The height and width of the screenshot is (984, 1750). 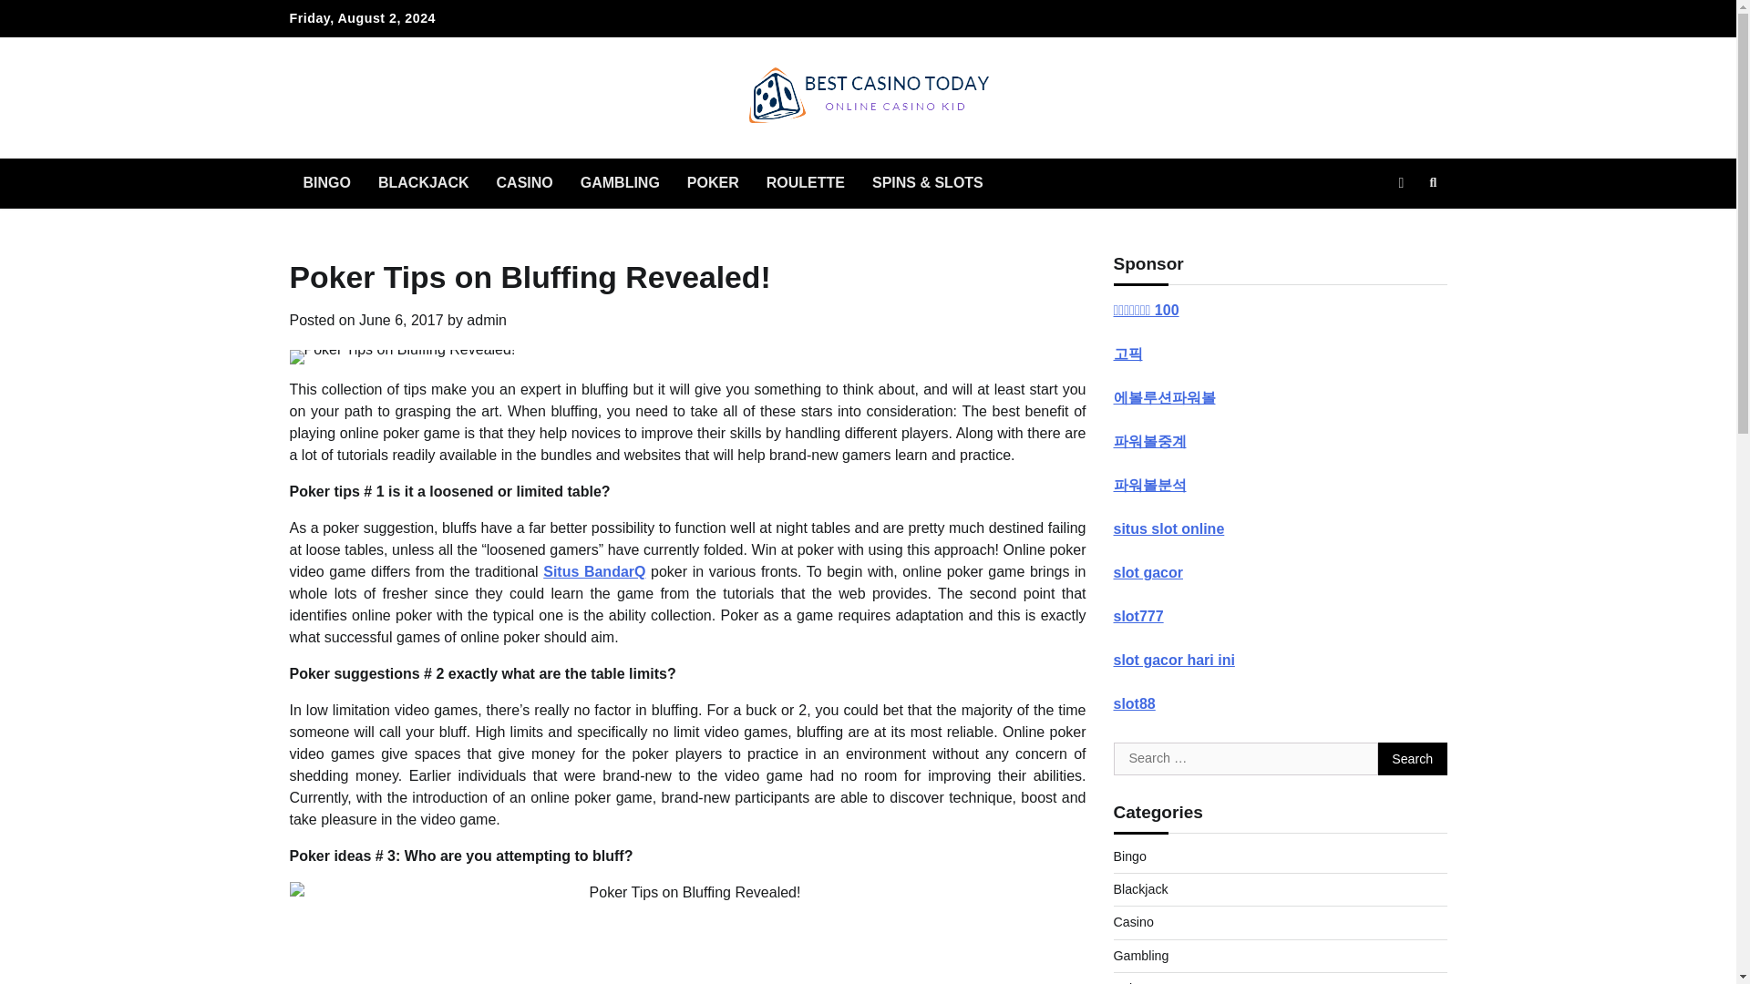 I want to click on June 6, 2017, so click(x=401, y=320).